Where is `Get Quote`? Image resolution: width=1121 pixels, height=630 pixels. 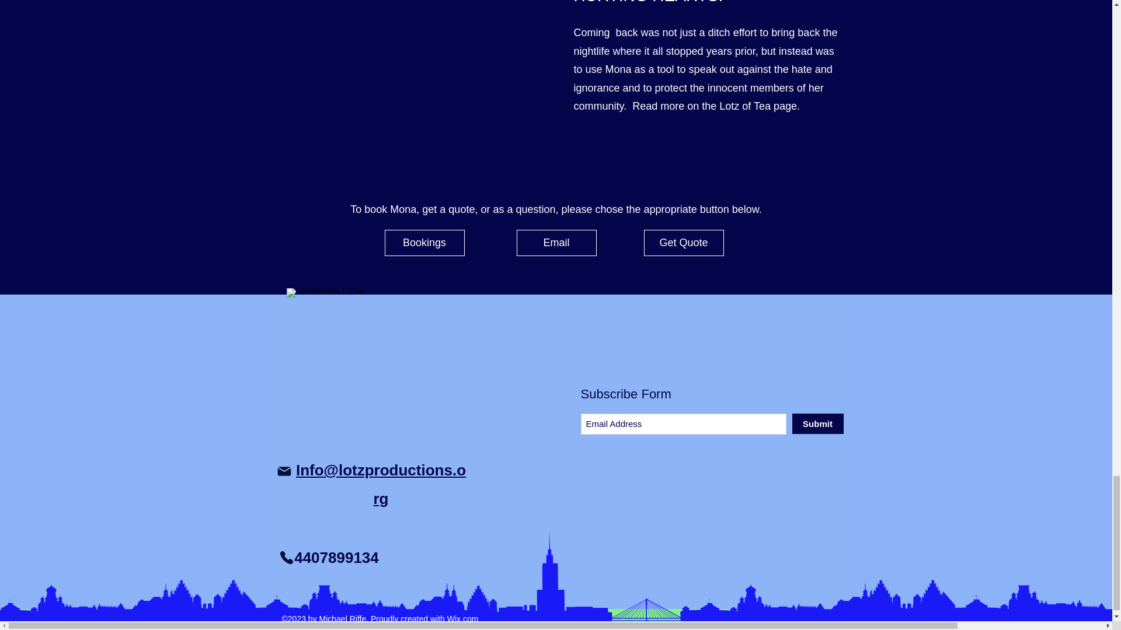
Get Quote is located at coordinates (683, 243).